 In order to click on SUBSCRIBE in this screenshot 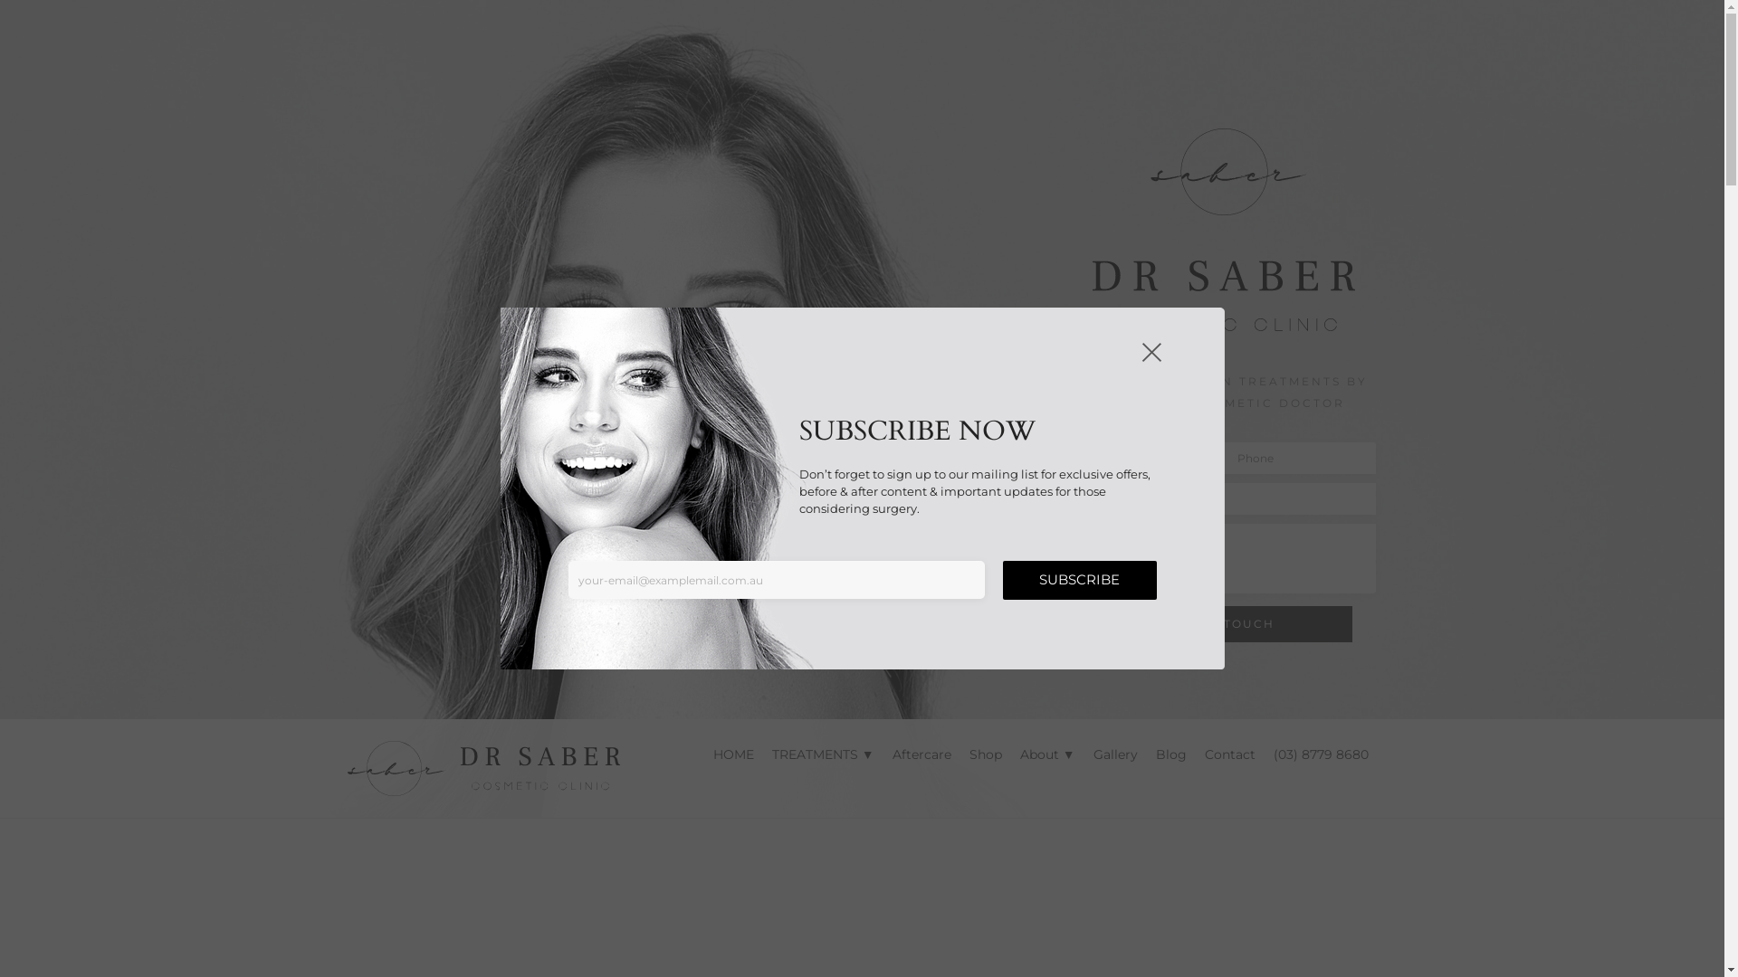, I will do `click(1080, 581)`.